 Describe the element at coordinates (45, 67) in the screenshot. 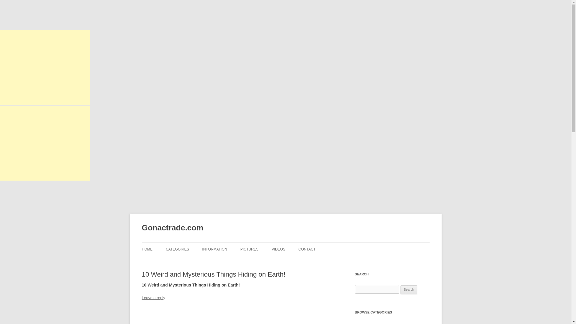

I see `Advertisement` at that location.